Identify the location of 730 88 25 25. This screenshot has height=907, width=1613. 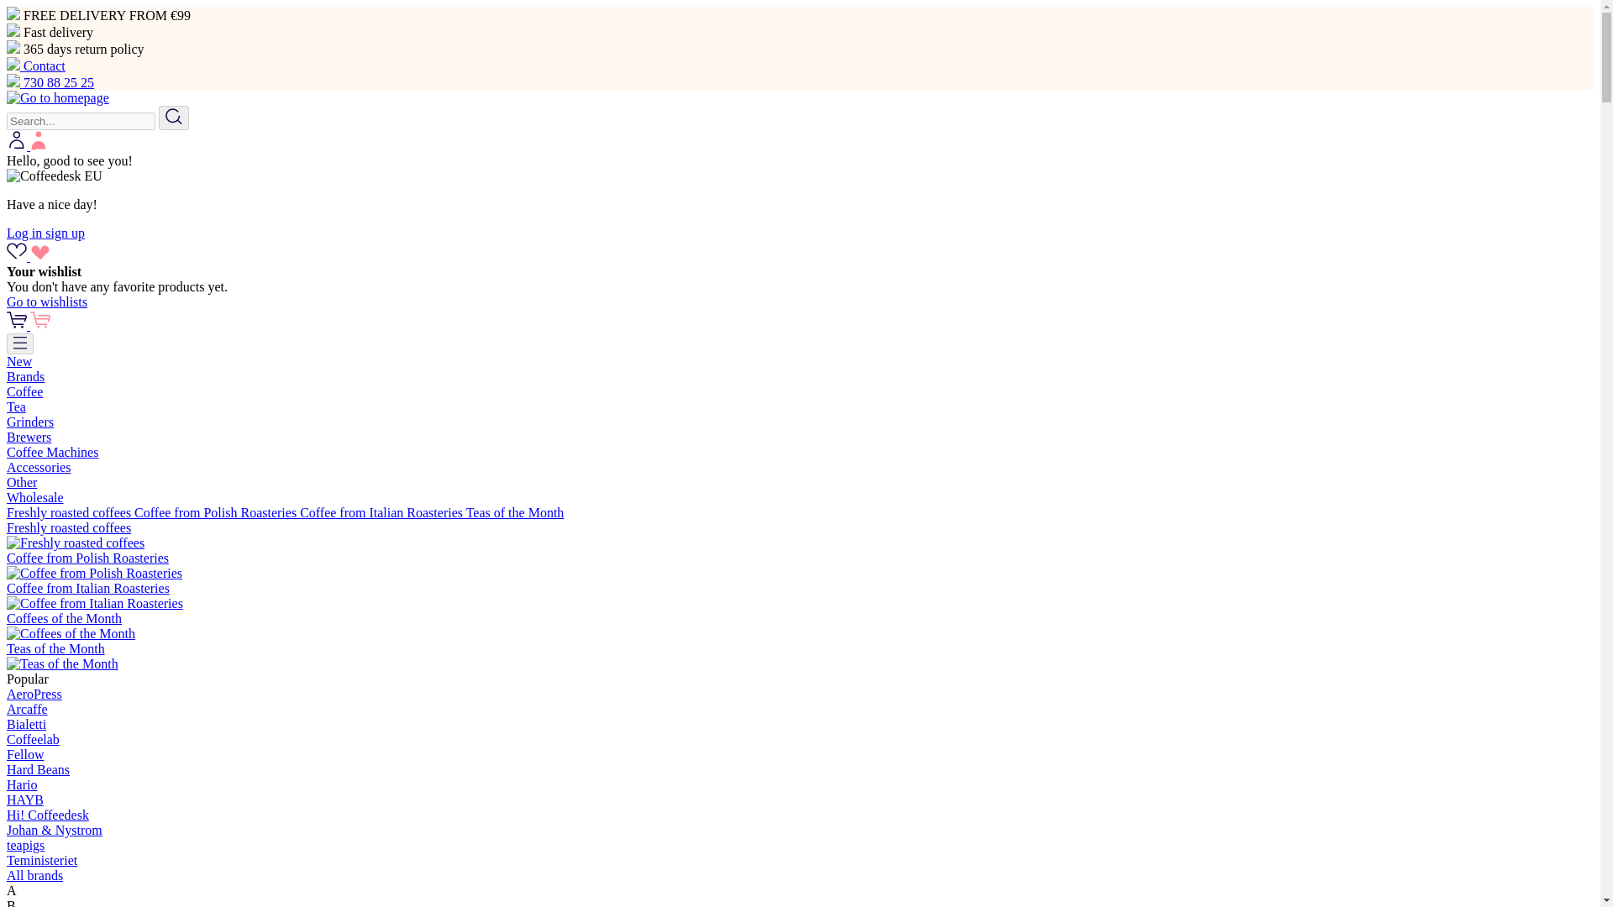
(50, 82).